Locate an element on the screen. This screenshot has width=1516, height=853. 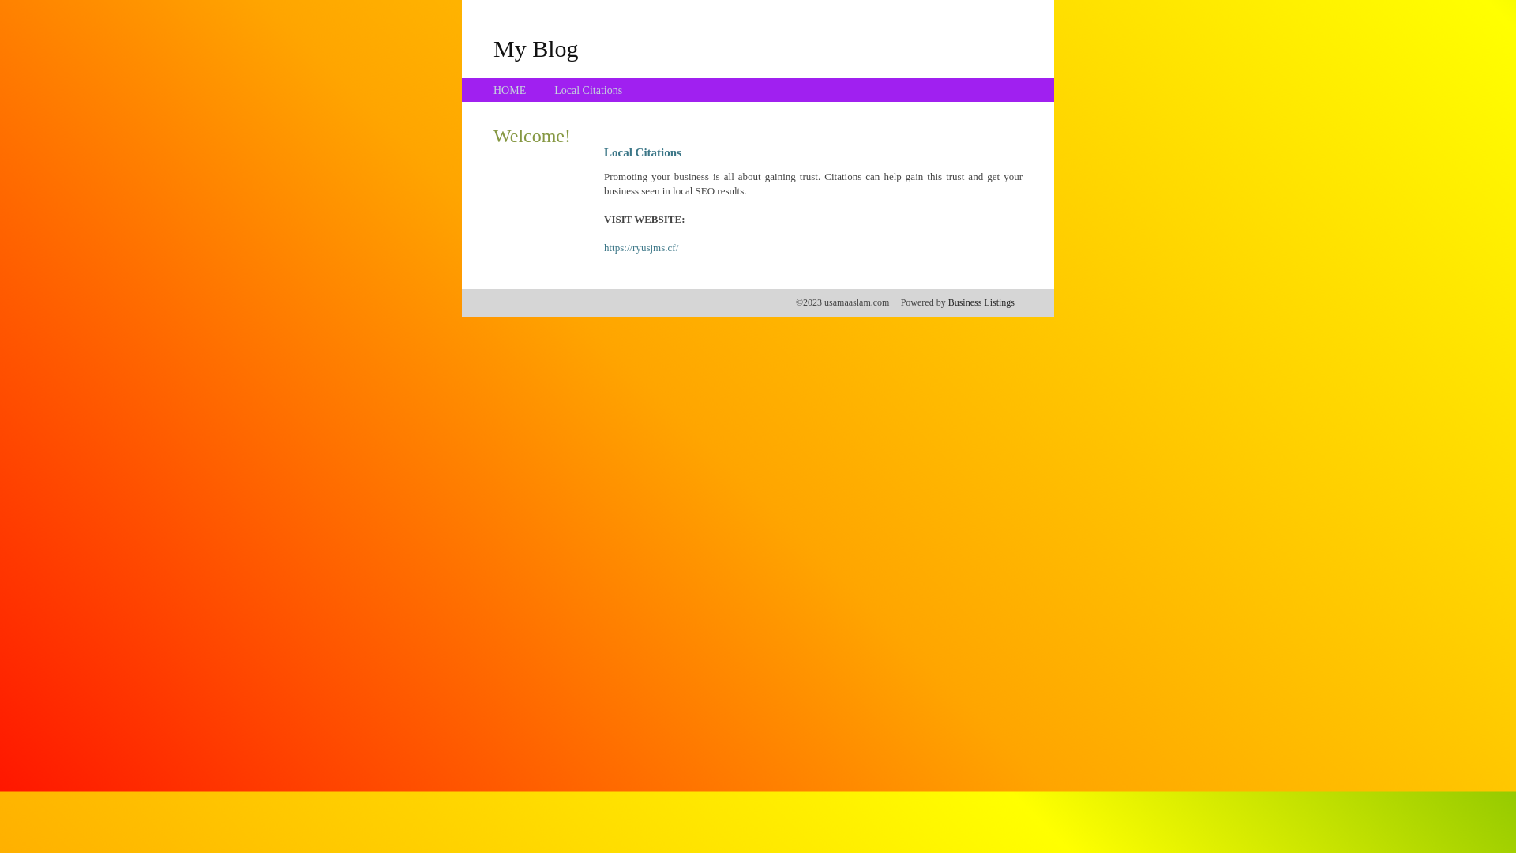
Business Listings is located at coordinates (981, 302).